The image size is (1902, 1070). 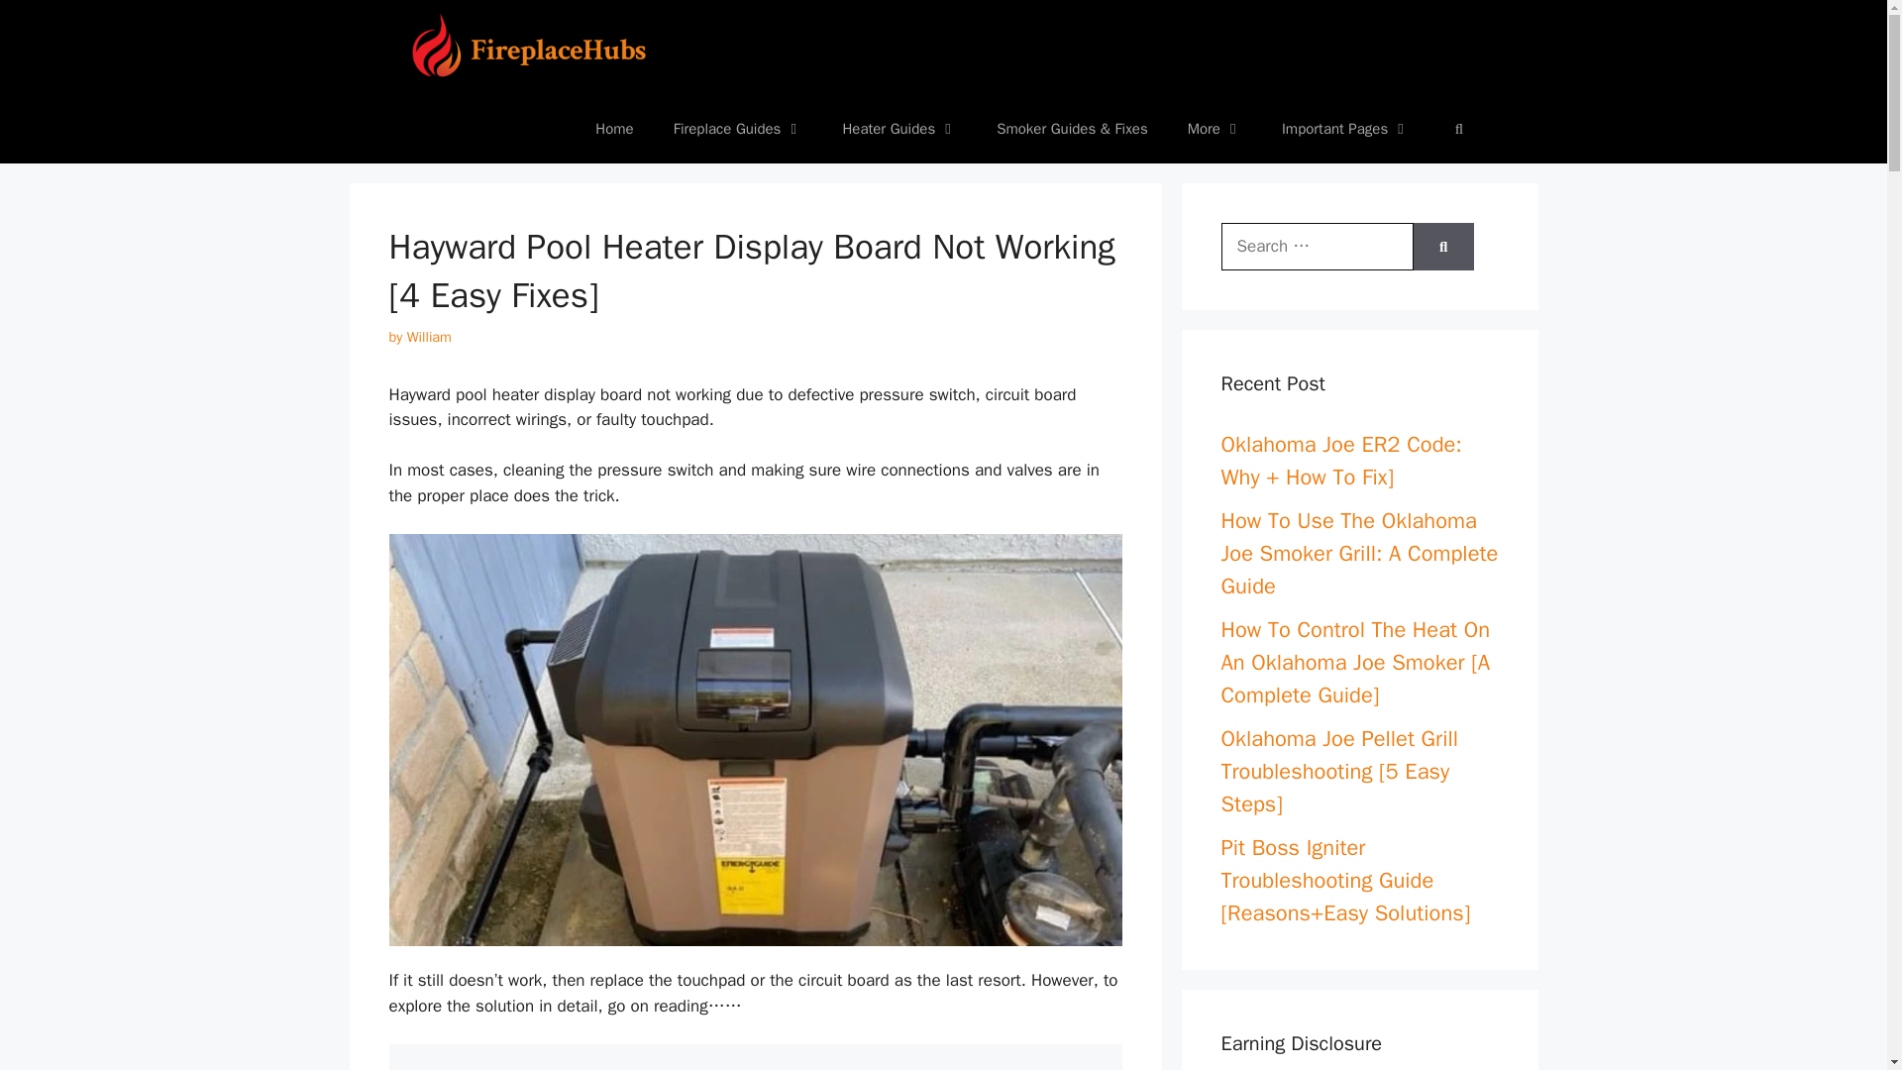 I want to click on Fireplace Guides, so click(x=739, y=129).